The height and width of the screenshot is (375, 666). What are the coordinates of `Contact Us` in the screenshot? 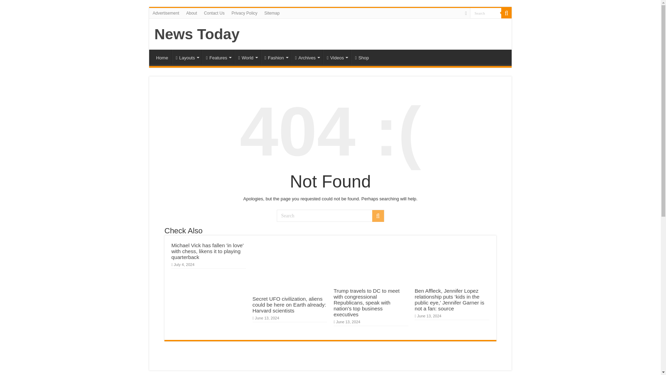 It's located at (214, 13).